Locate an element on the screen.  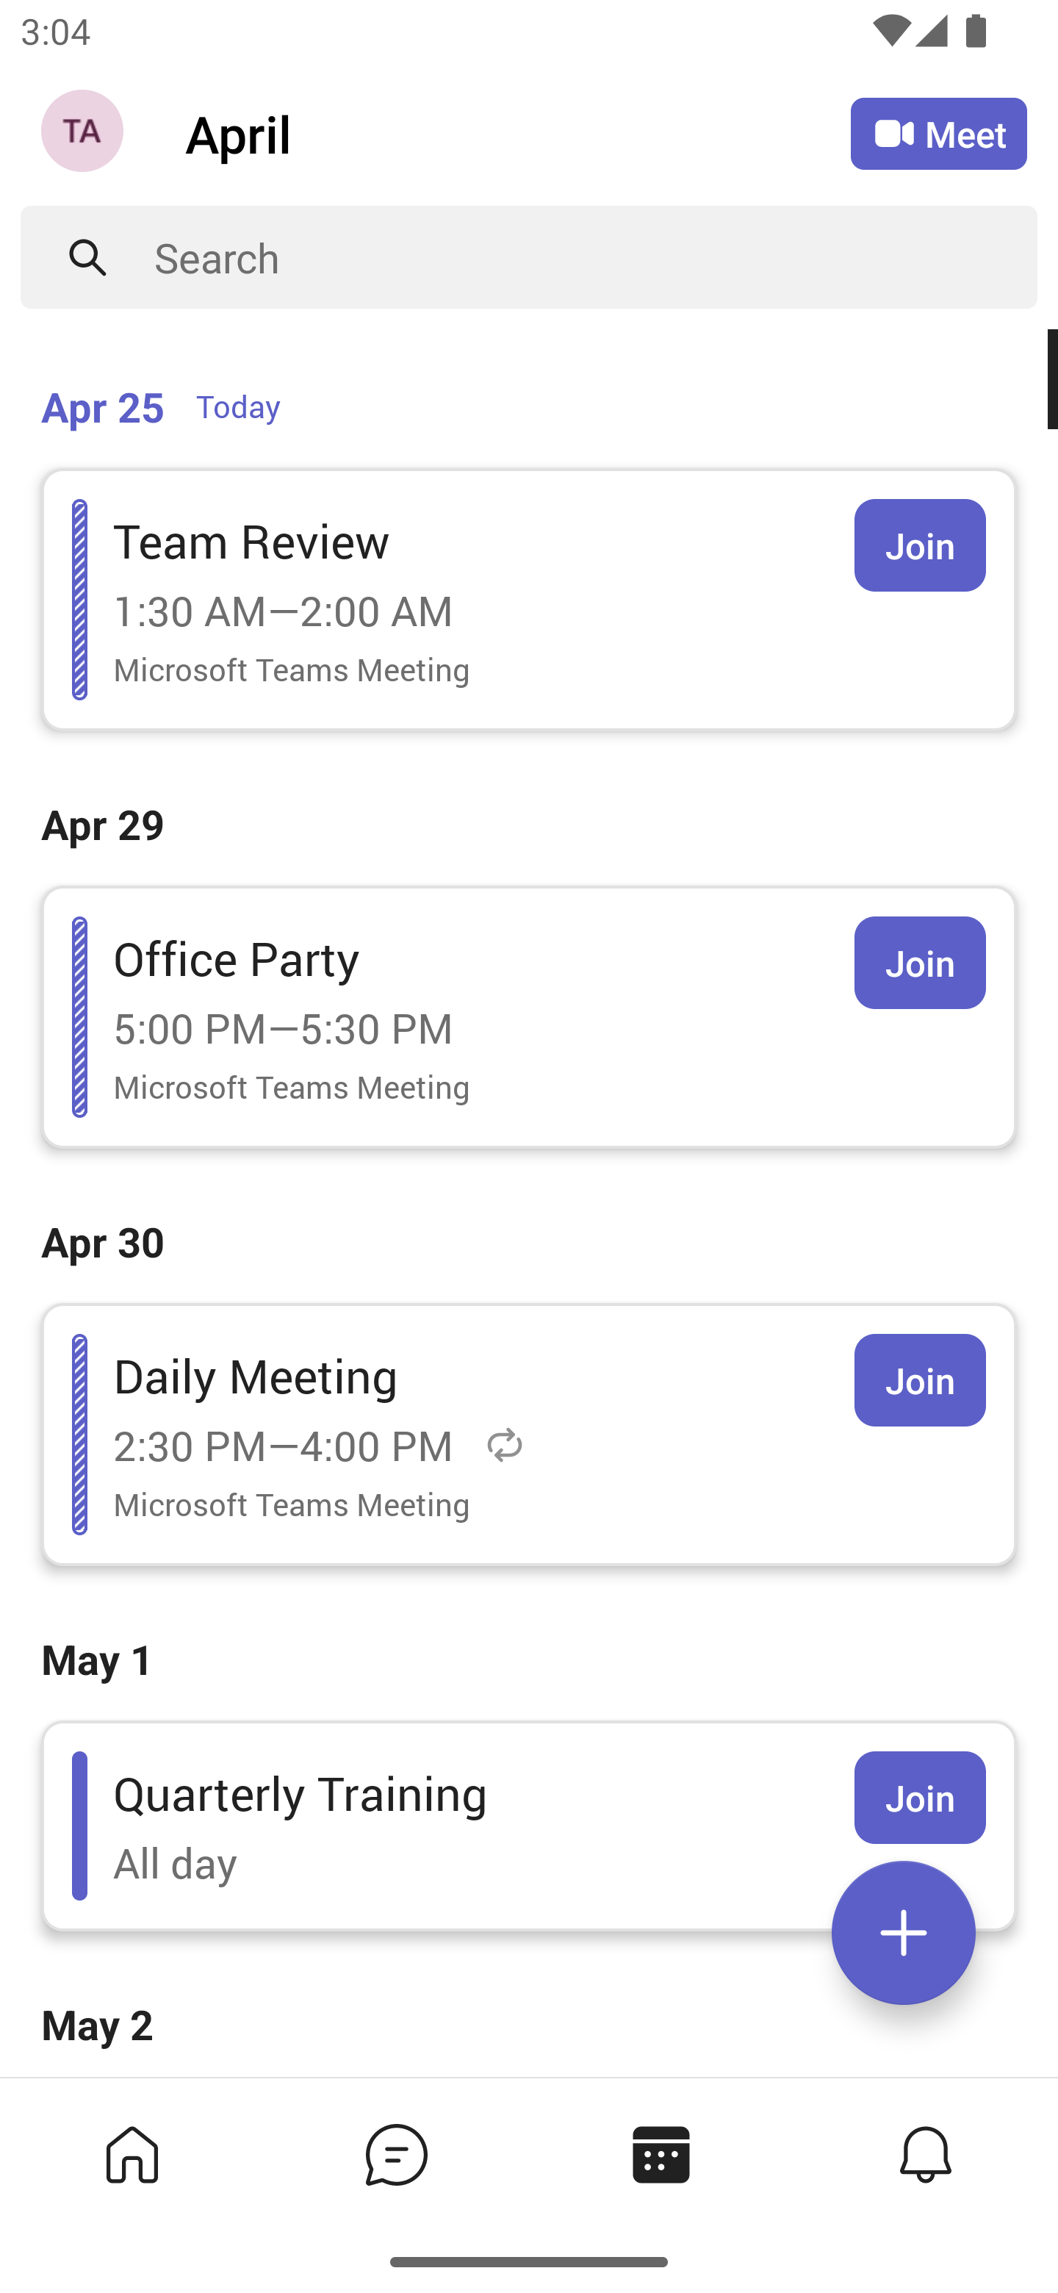
Activity tab,4 of 4, not selected is located at coordinates (926, 2153).